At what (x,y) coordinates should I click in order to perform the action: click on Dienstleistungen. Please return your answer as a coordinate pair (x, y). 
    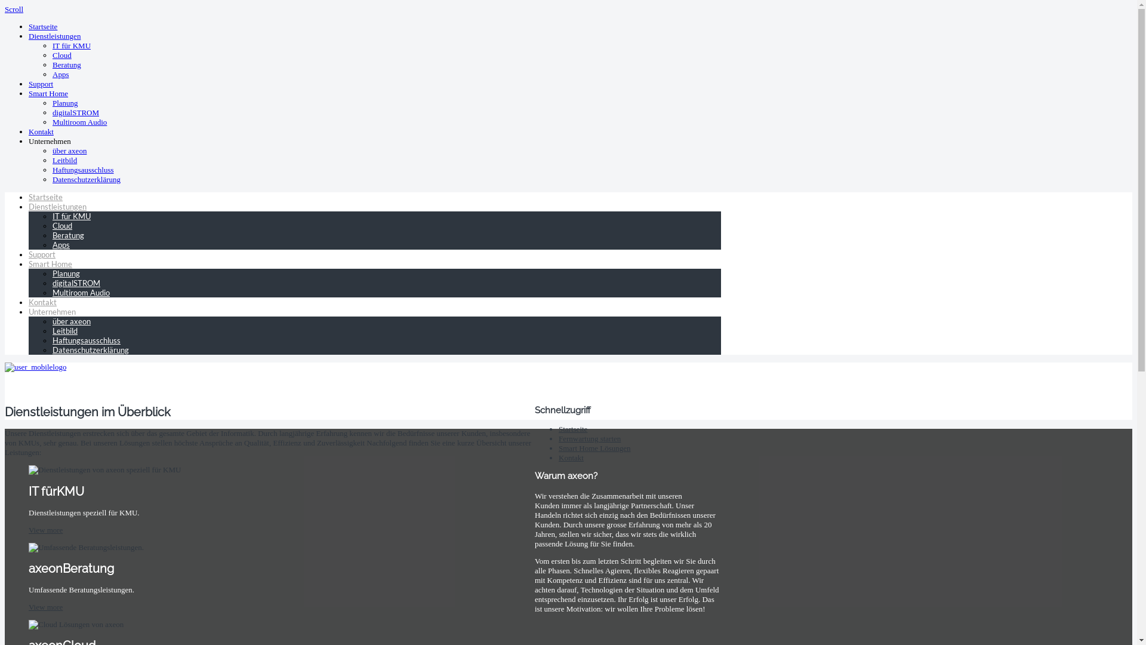
    Looking at the image, I should click on (55, 36).